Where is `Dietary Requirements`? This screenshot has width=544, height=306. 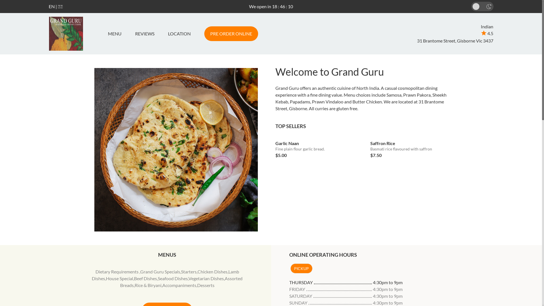 Dietary Requirements is located at coordinates (117, 271).